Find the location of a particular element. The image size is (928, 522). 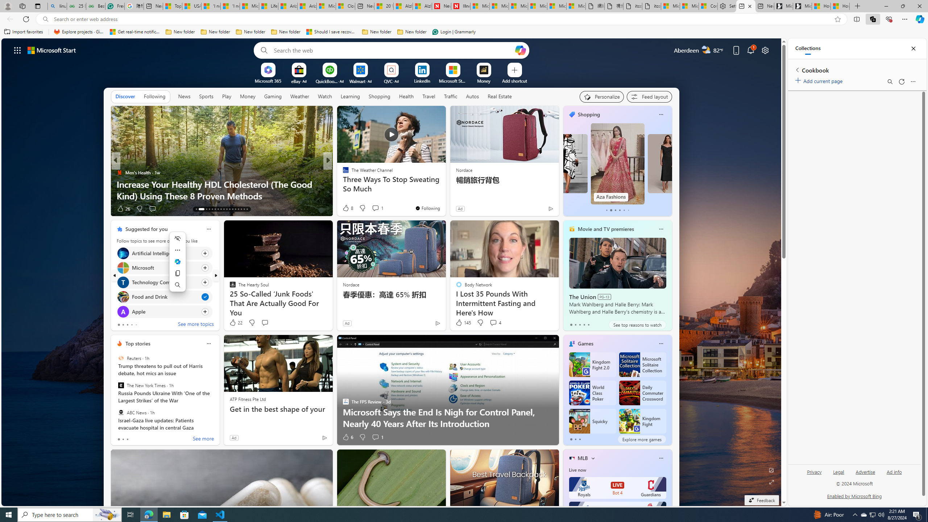

View comments 2 Comment is located at coordinates (375, 209).